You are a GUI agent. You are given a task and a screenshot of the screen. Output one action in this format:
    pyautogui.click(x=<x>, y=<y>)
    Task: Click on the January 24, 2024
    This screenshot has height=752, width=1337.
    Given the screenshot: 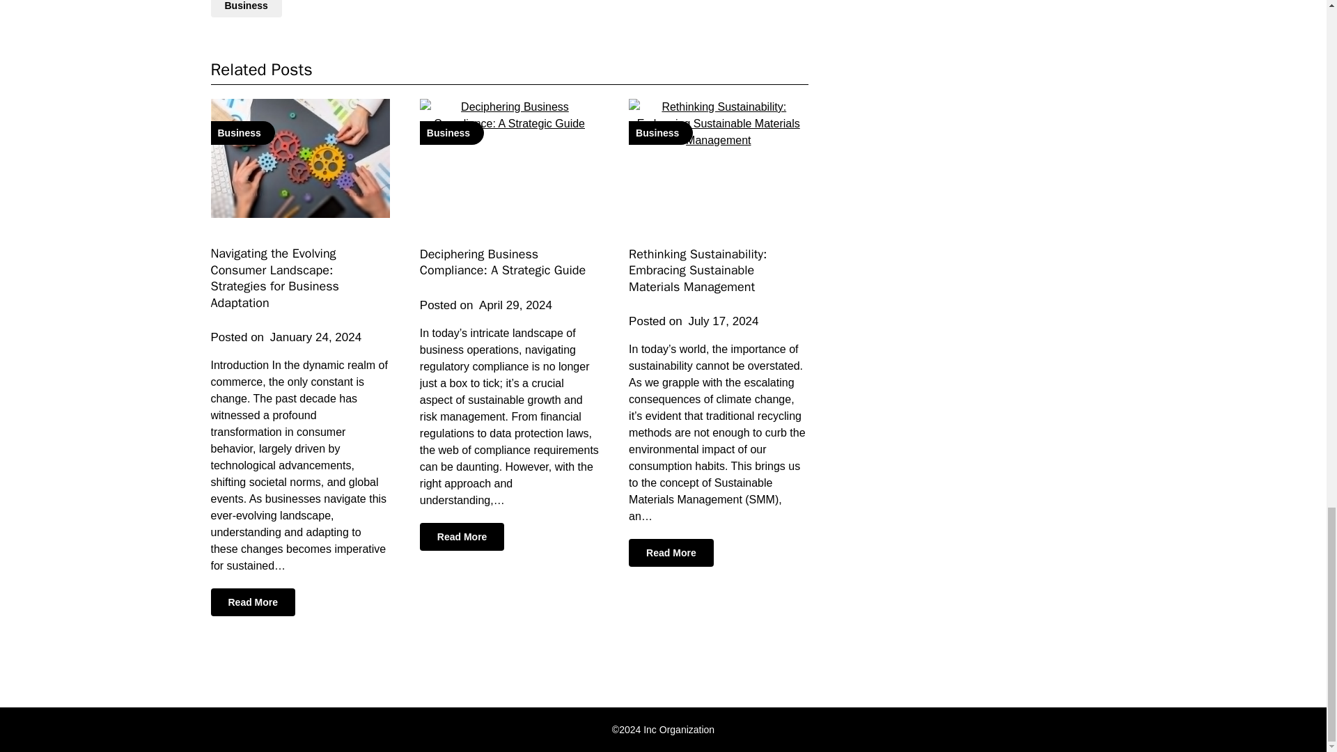 What is the action you would take?
    pyautogui.click(x=315, y=337)
    